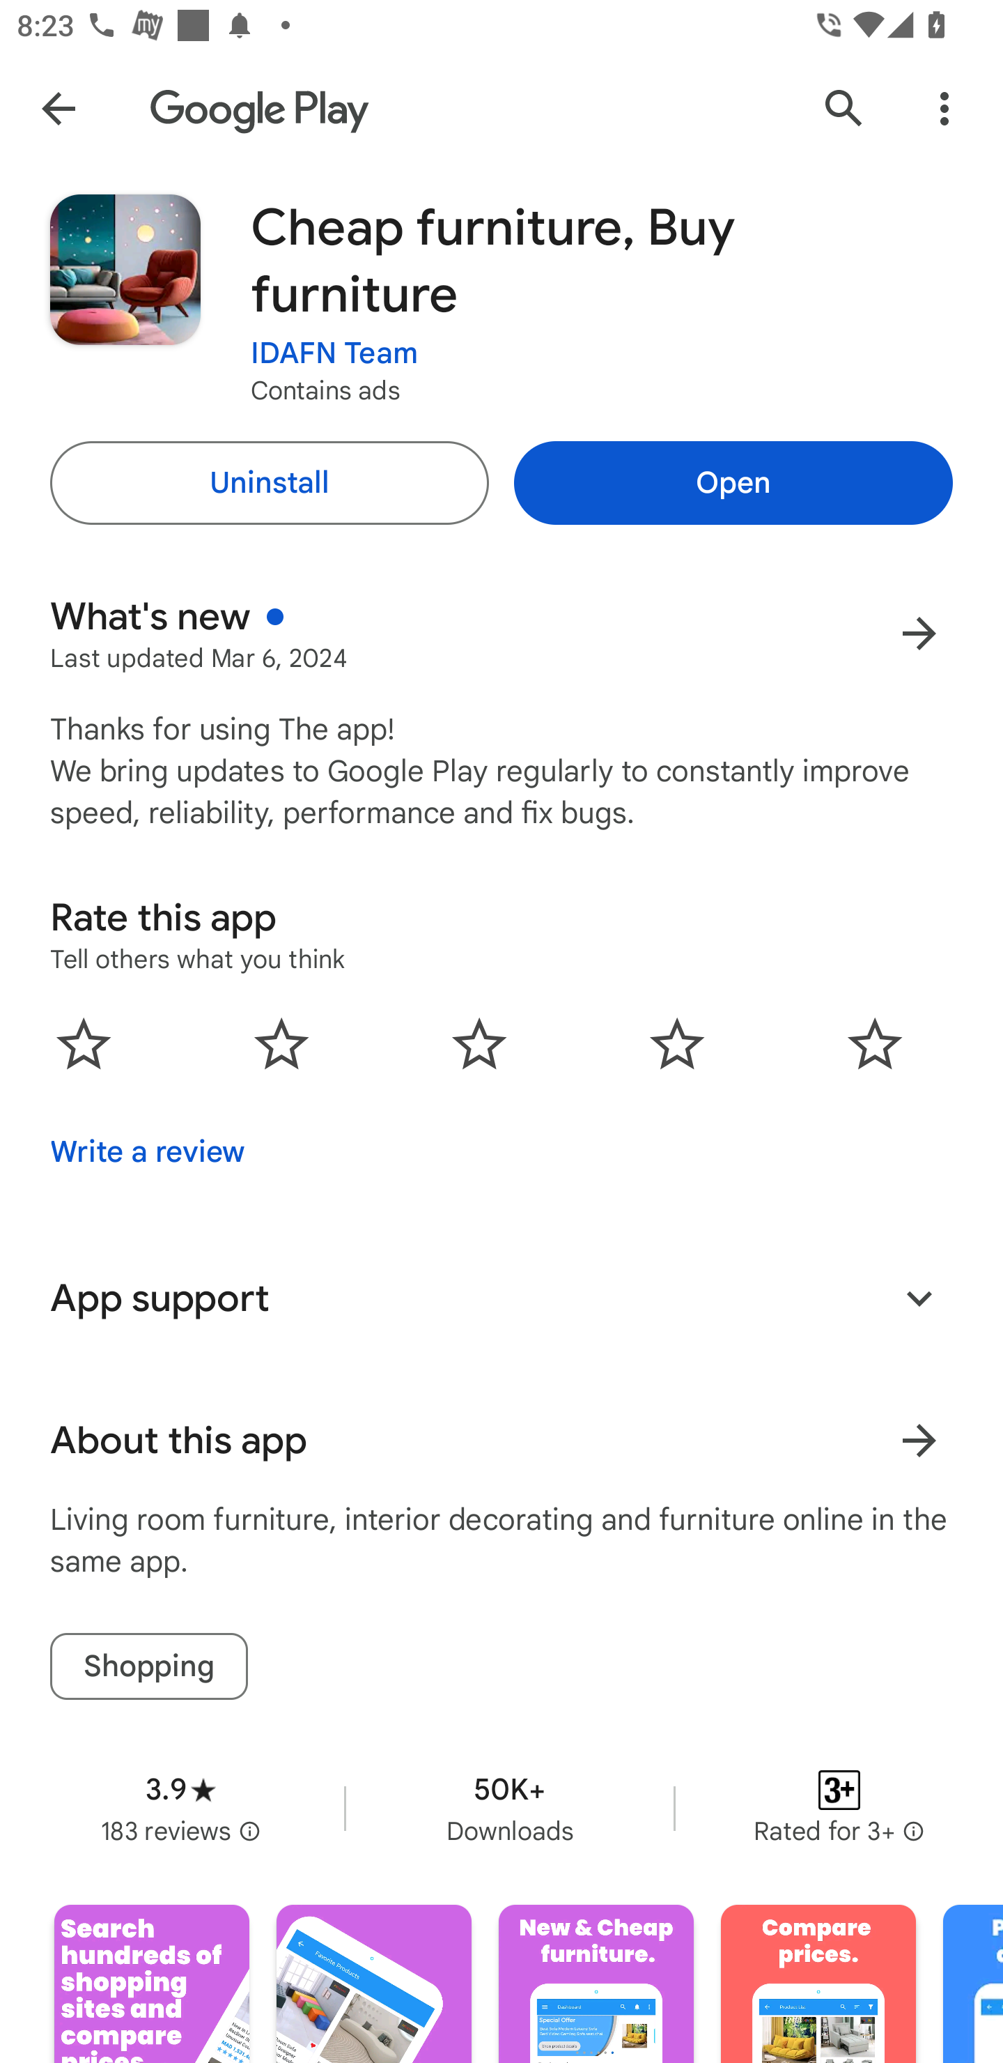 This screenshot has height=2063, width=1003. Describe the element at coordinates (148, 1151) in the screenshot. I see `Write a review` at that location.